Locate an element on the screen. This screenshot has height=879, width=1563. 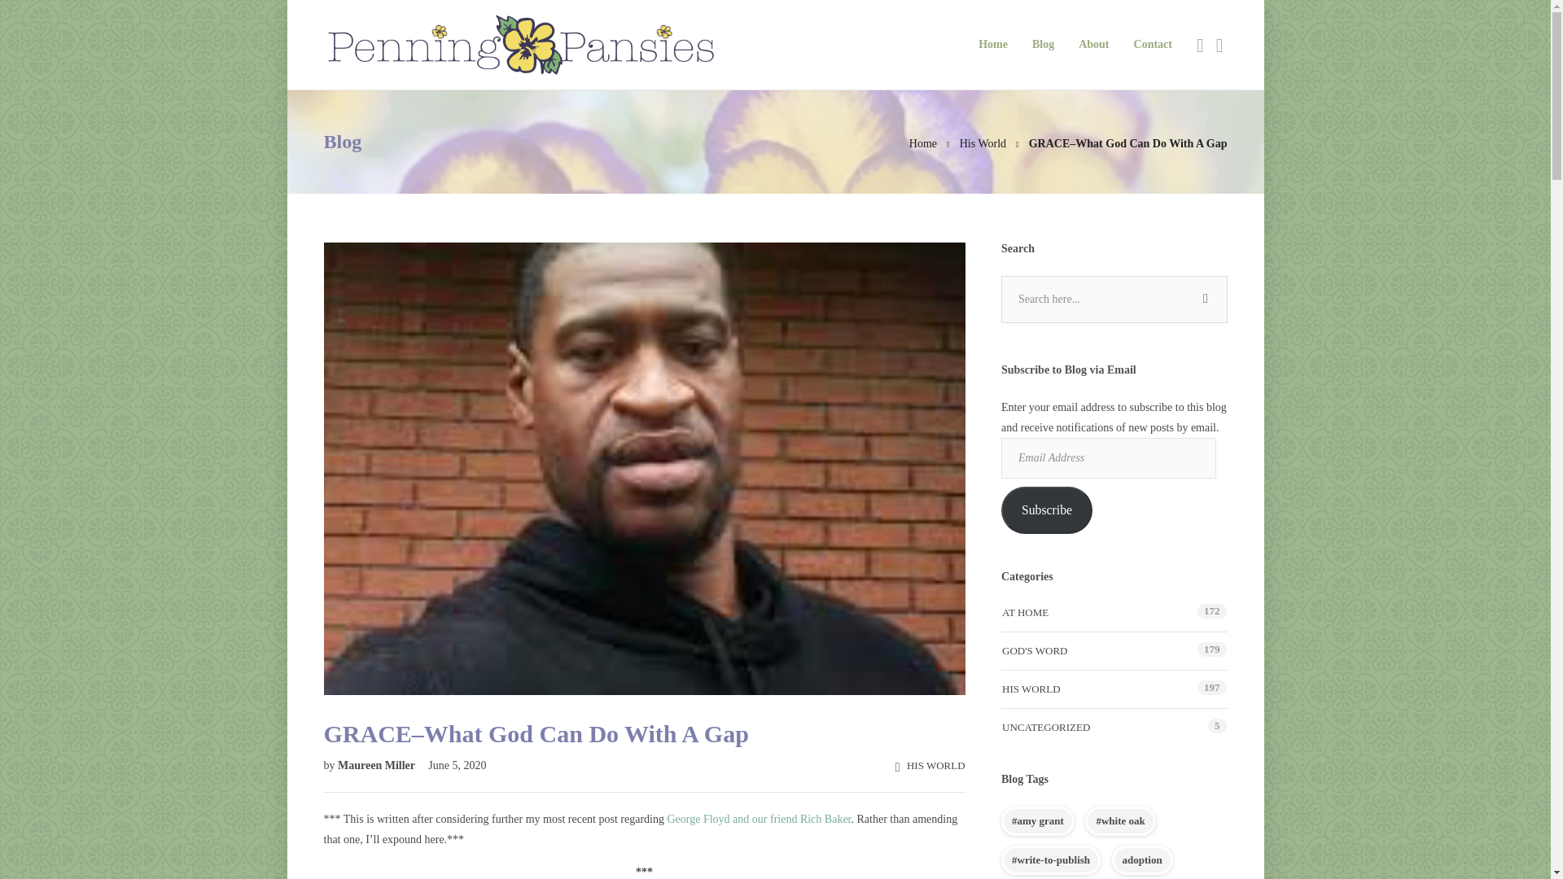
George Floyd and our friend Rich Baker is located at coordinates (759, 819).